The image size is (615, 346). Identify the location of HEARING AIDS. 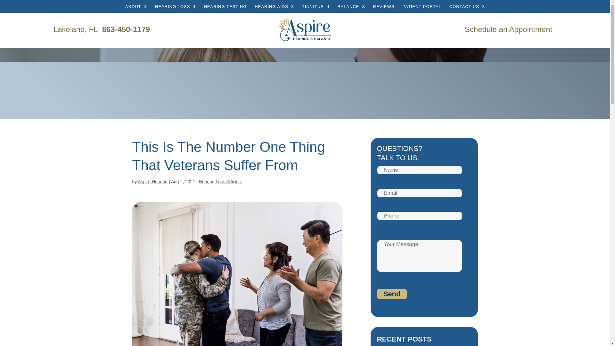
(274, 11).